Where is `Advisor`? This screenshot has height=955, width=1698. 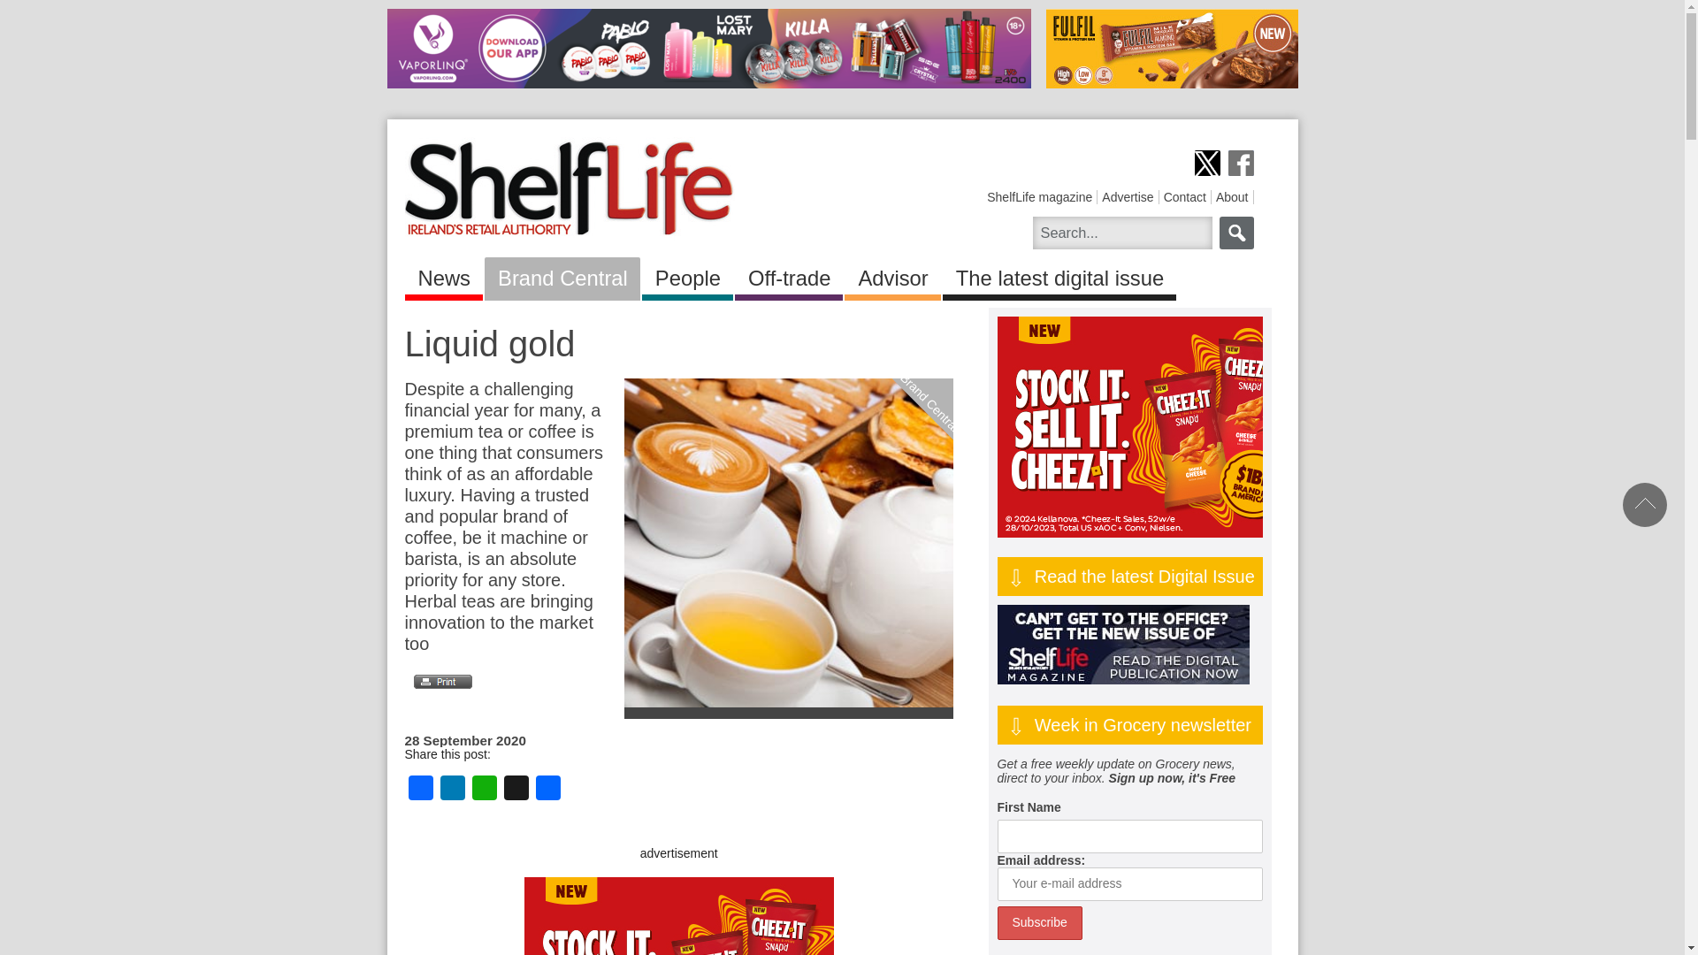 Advisor is located at coordinates (891, 275).